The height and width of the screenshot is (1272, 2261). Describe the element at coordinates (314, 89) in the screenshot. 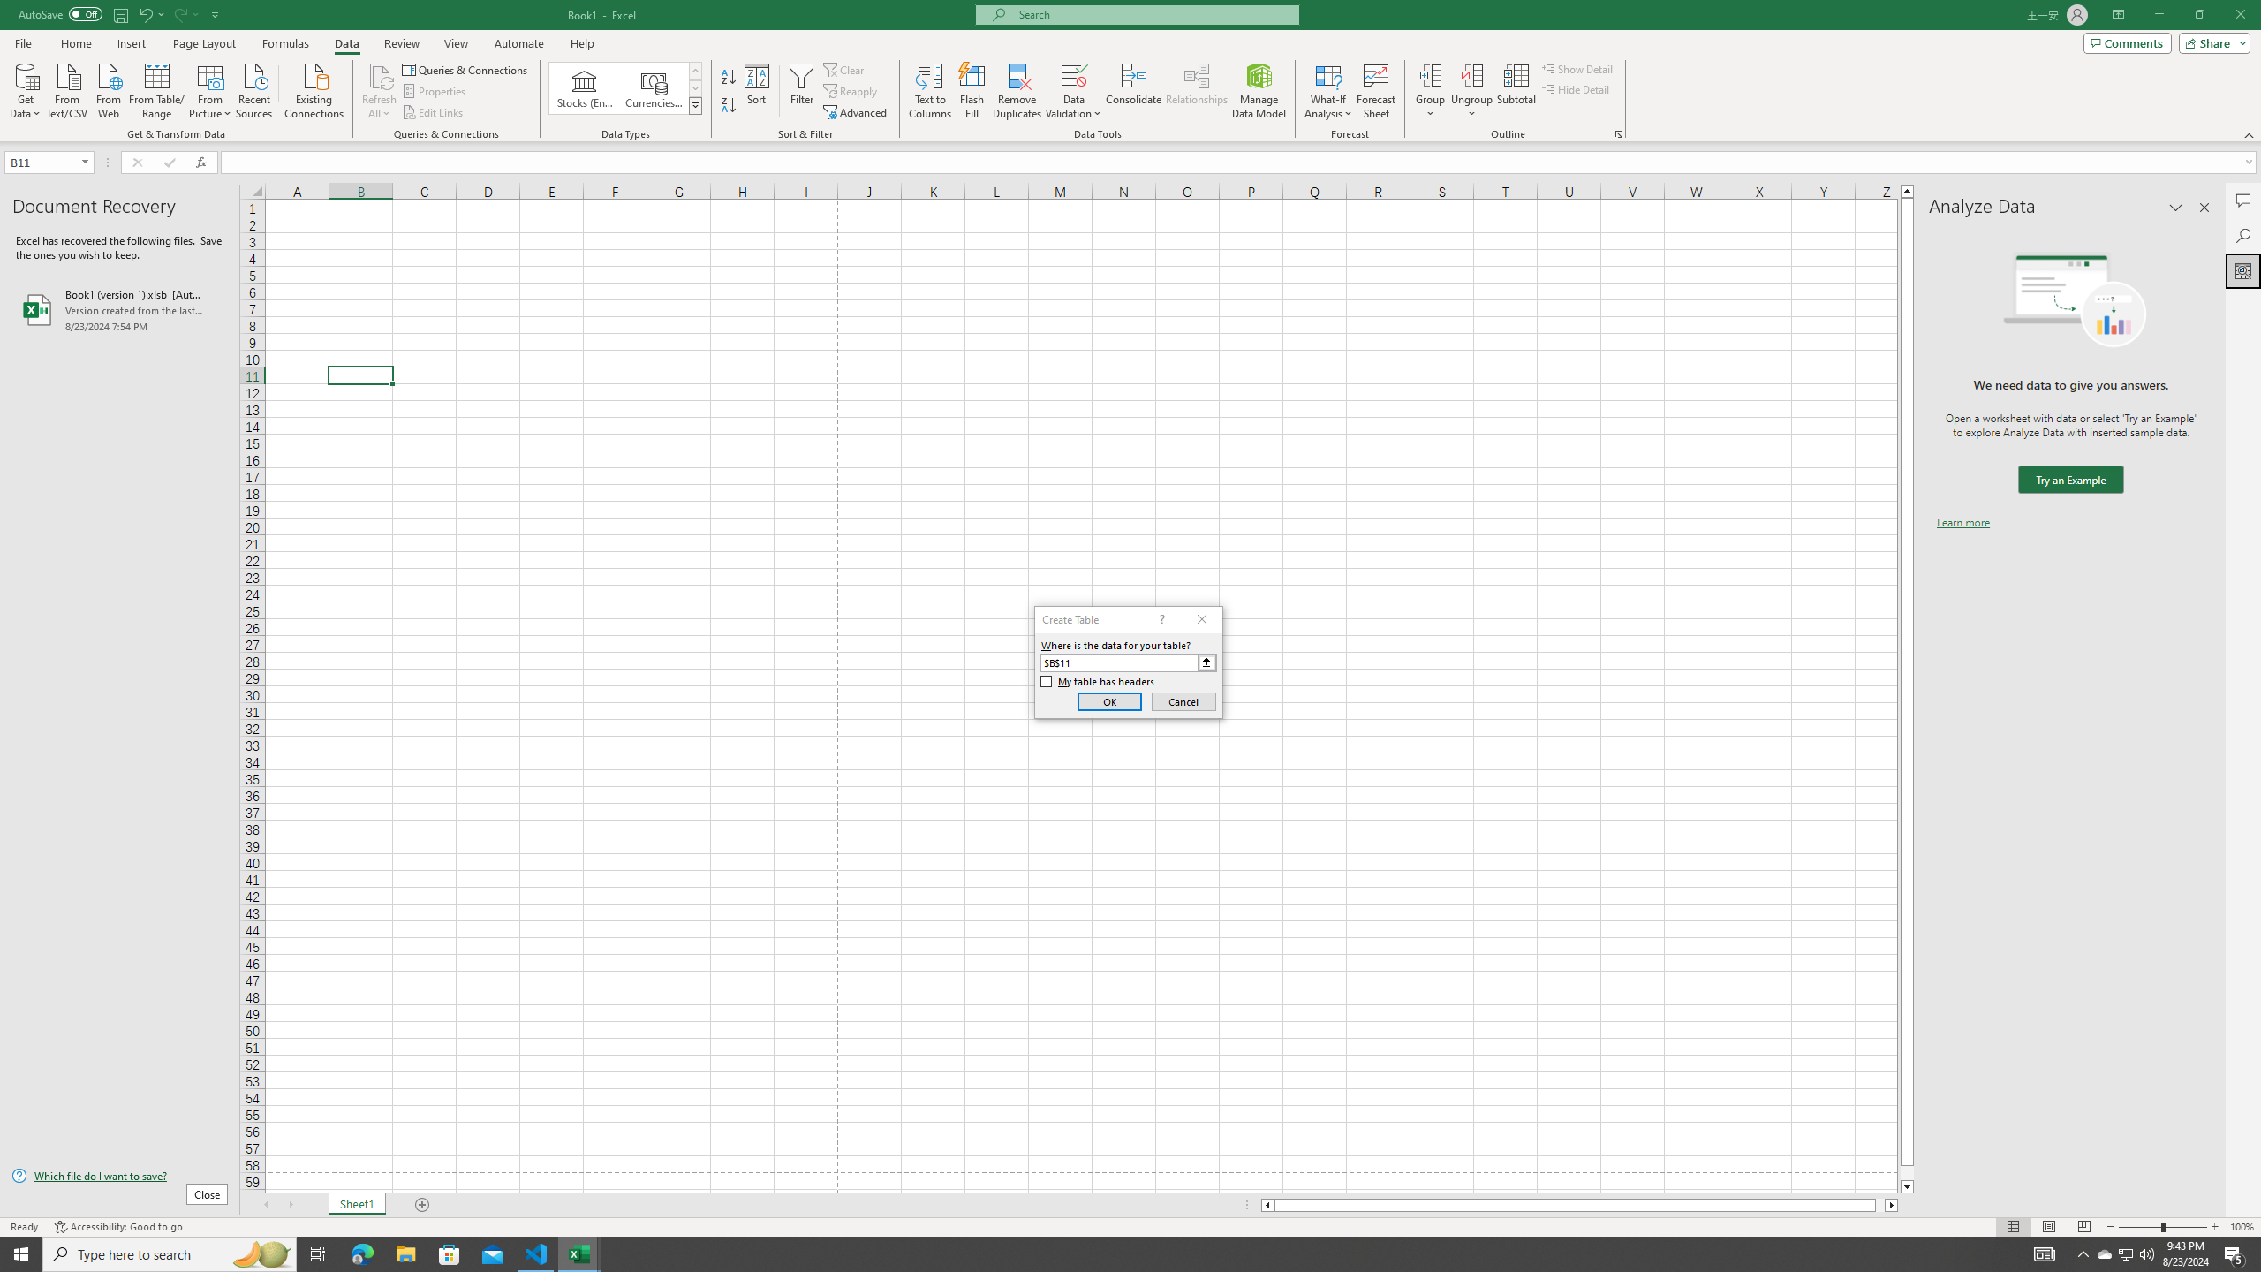

I see `Existing Connections` at that location.